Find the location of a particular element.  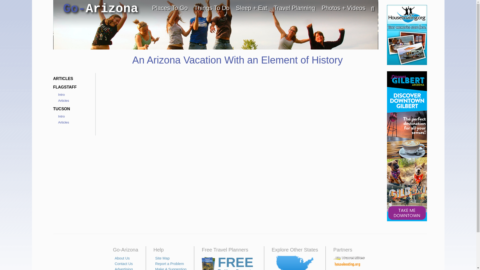

Contact Information for this site and the Go Travel Sites. is located at coordinates (123, 263).